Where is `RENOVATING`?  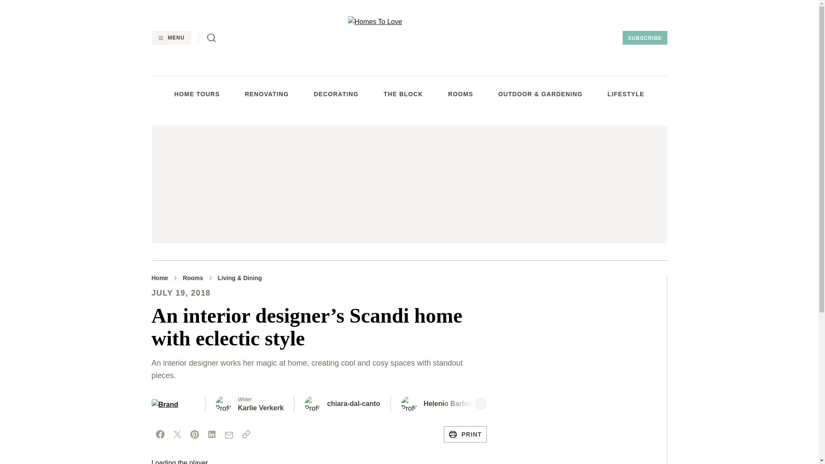 RENOVATING is located at coordinates (267, 94).